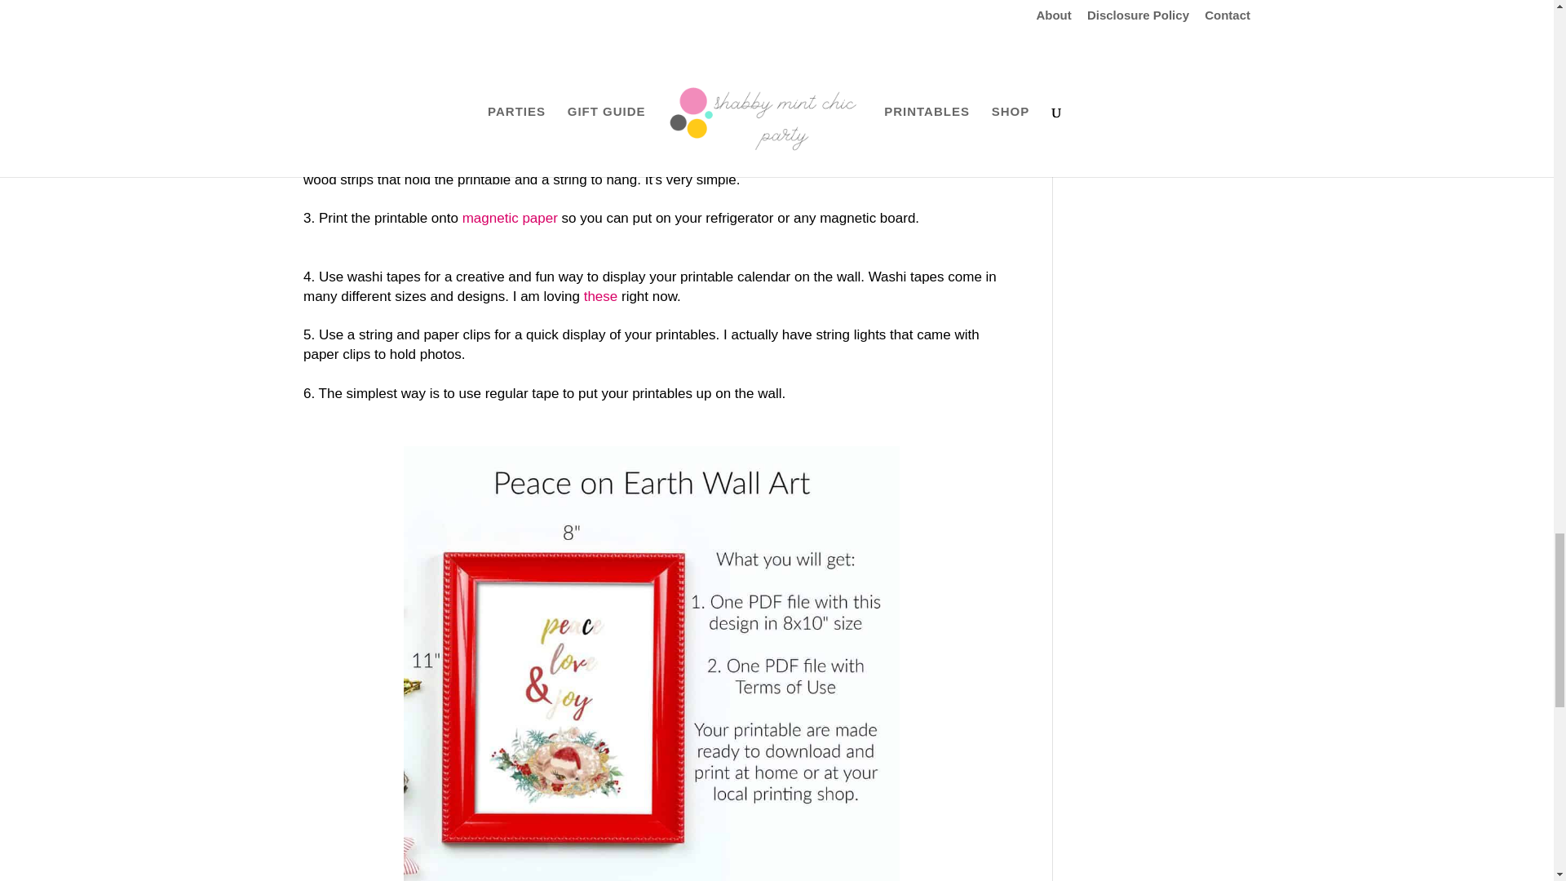 The width and height of the screenshot is (1566, 881). I want to click on magnetic paper, so click(509, 218).